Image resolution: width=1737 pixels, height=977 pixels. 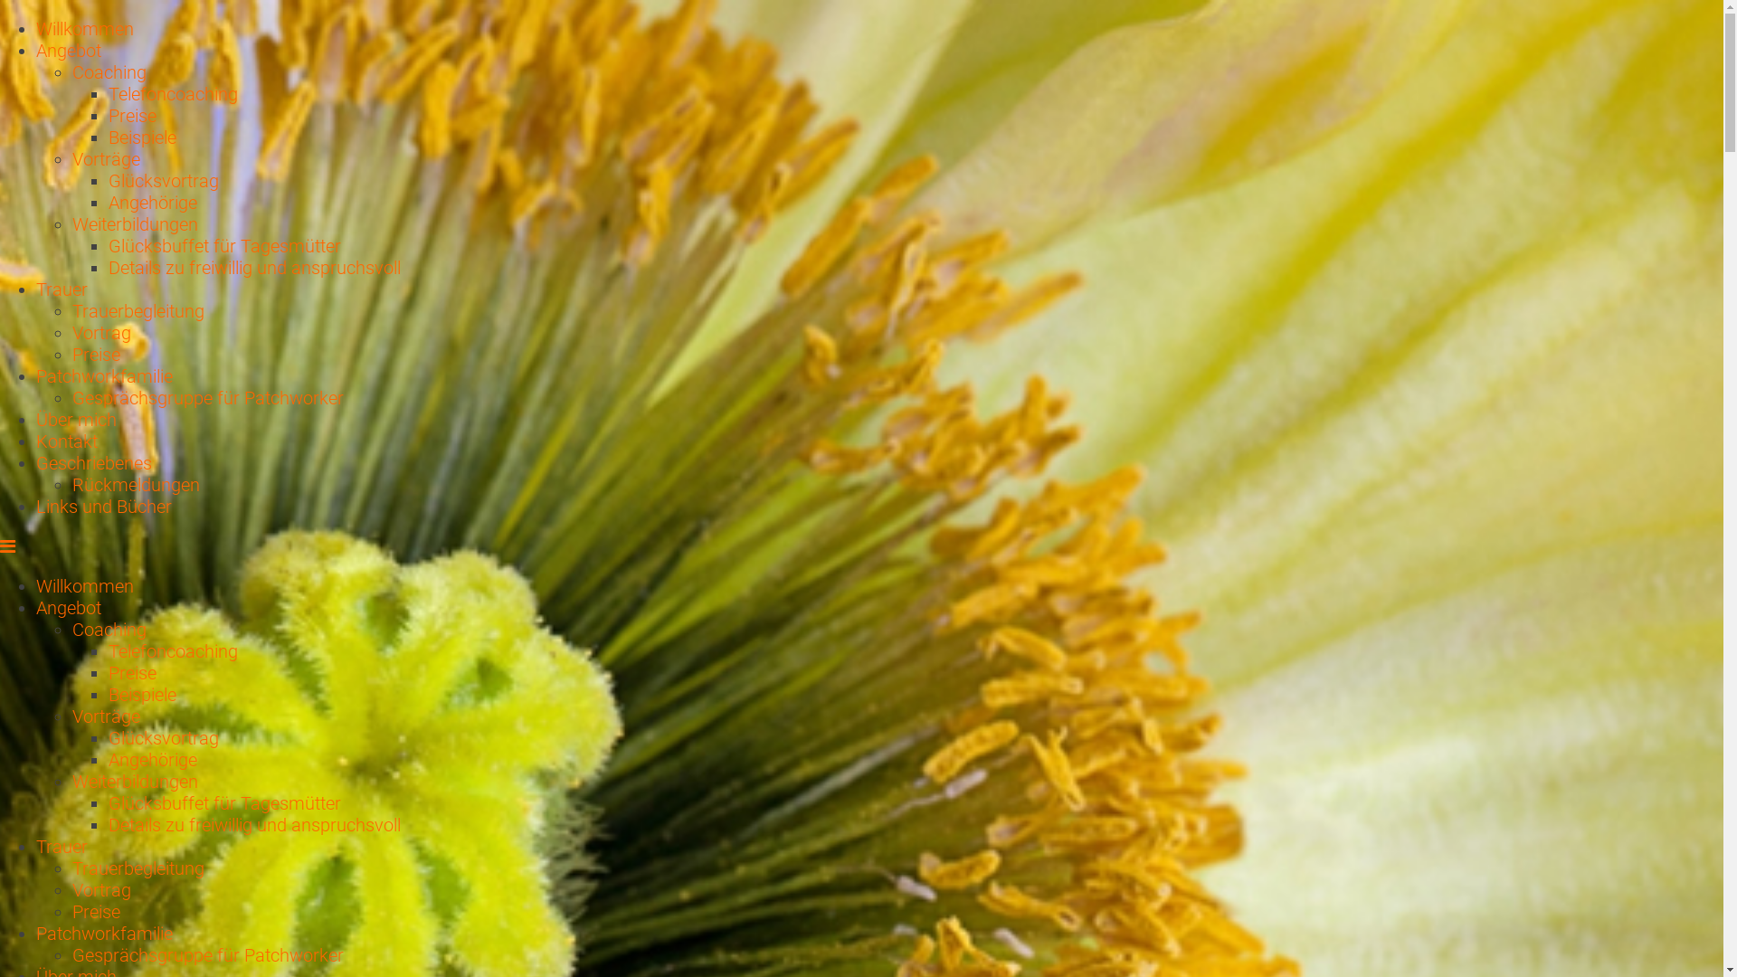 I want to click on Kontakt, so click(x=67, y=441).